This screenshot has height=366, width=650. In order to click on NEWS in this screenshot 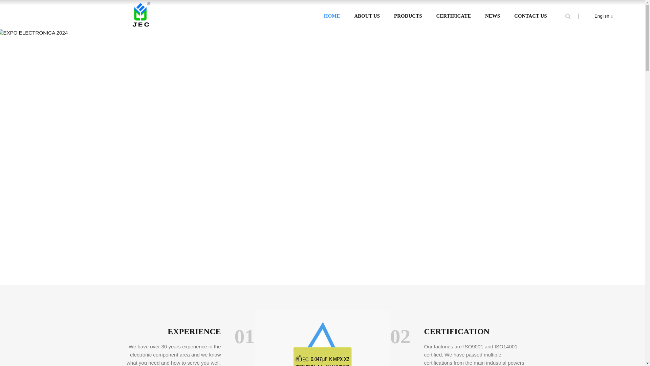, I will do `click(492, 16)`.